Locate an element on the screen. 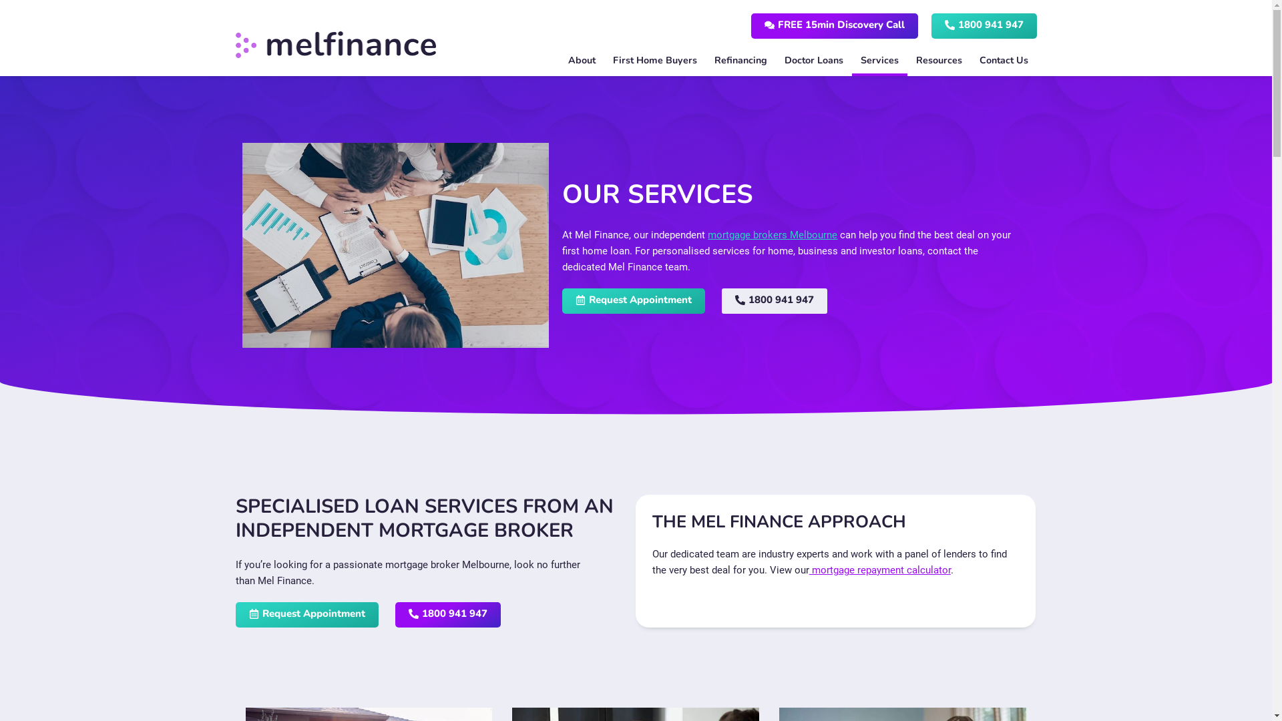 This screenshot has width=1282, height=721. Request Appointment is located at coordinates (634, 301).